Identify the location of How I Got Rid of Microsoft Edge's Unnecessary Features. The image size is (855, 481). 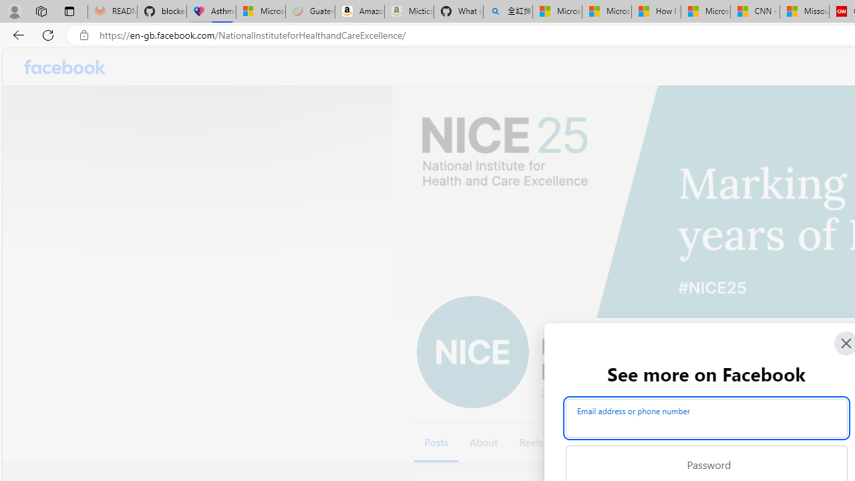
(656, 12).